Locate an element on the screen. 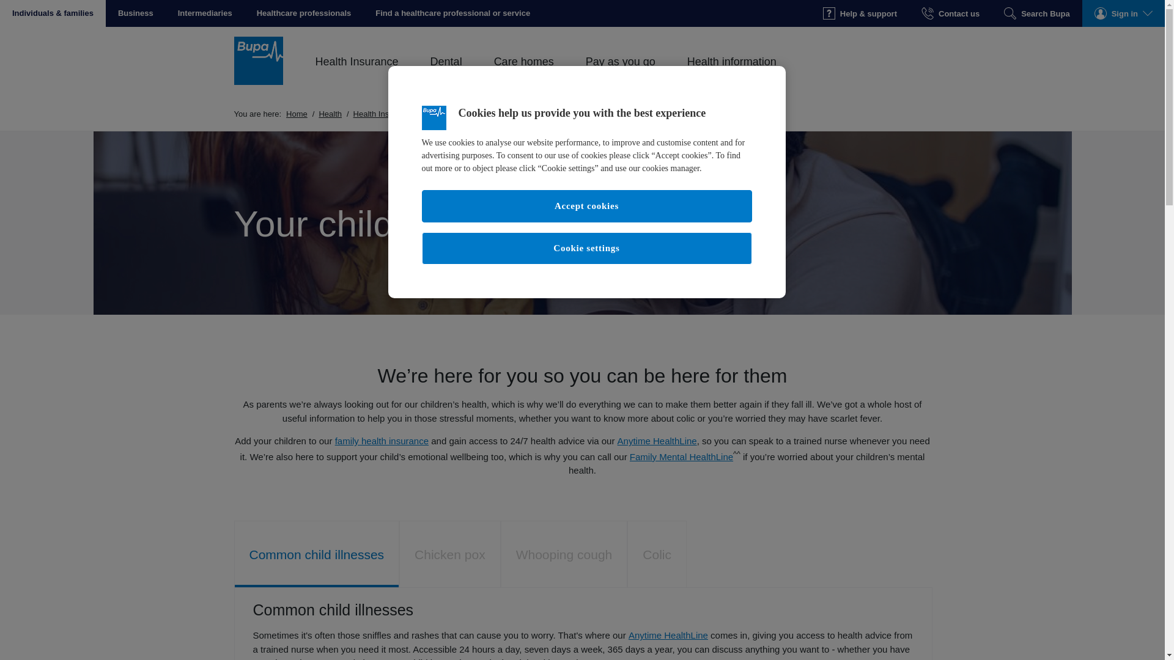 Image resolution: width=1174 pixels, height=660 pixels. Care homes is located at coordinates (523, 75).